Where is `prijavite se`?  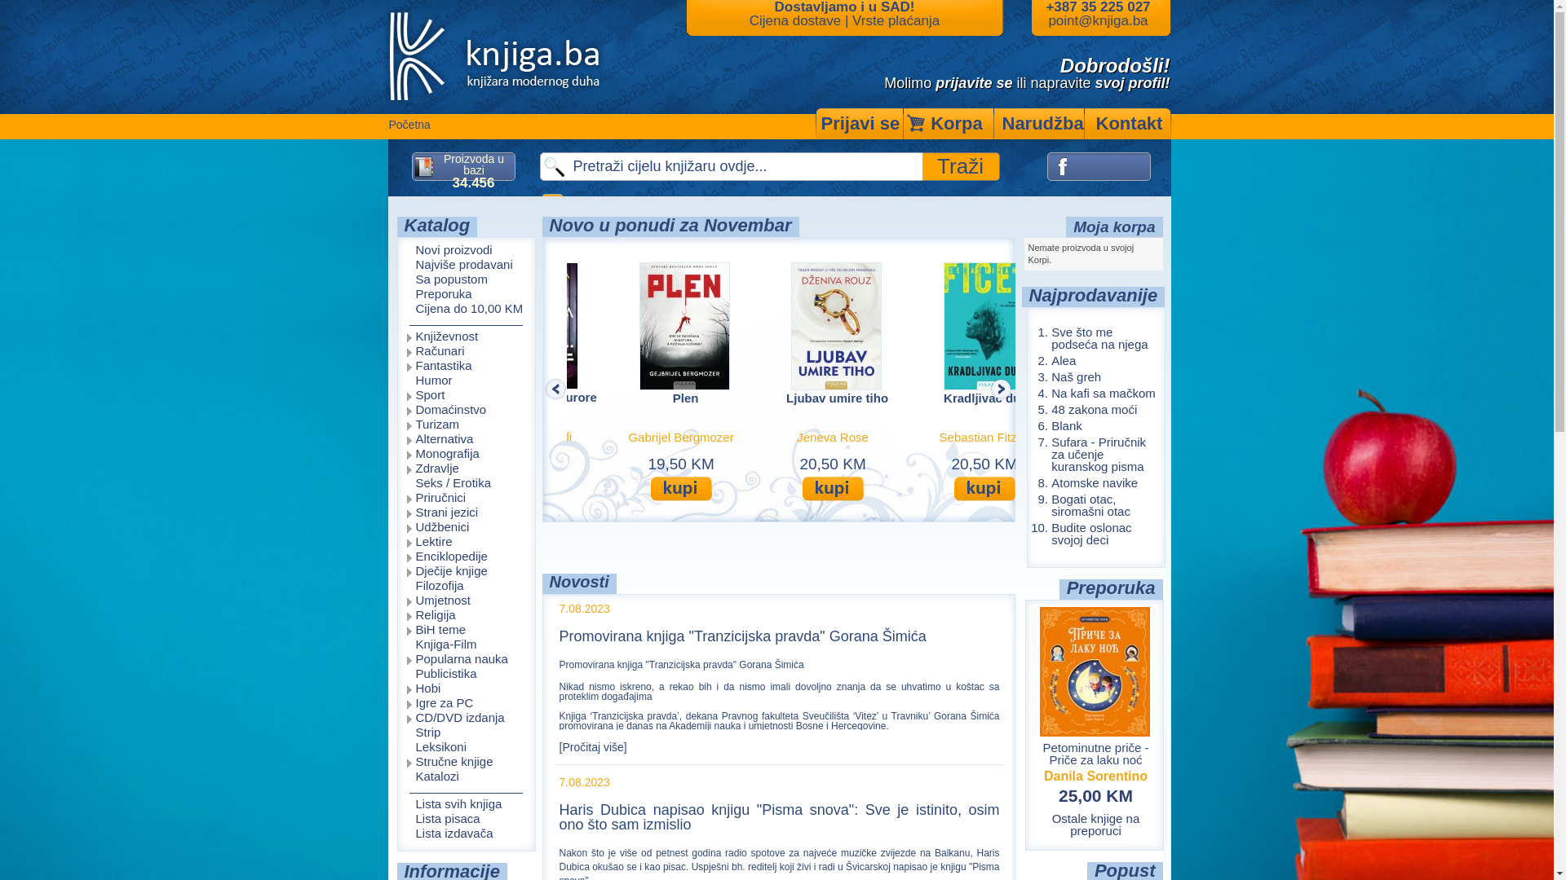
prijavite se is located at coordinates (974, 83).